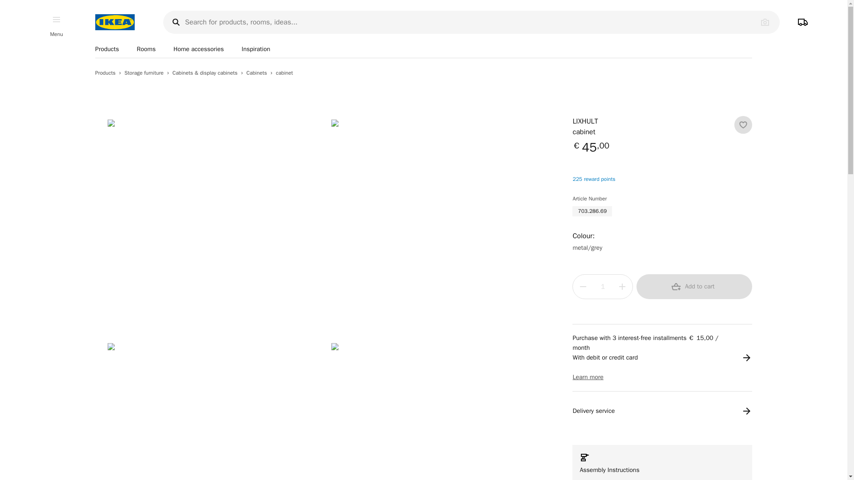 The width and height of the screenshot is (854, 480). I want to click on Burger Menu, so click(56, 19).